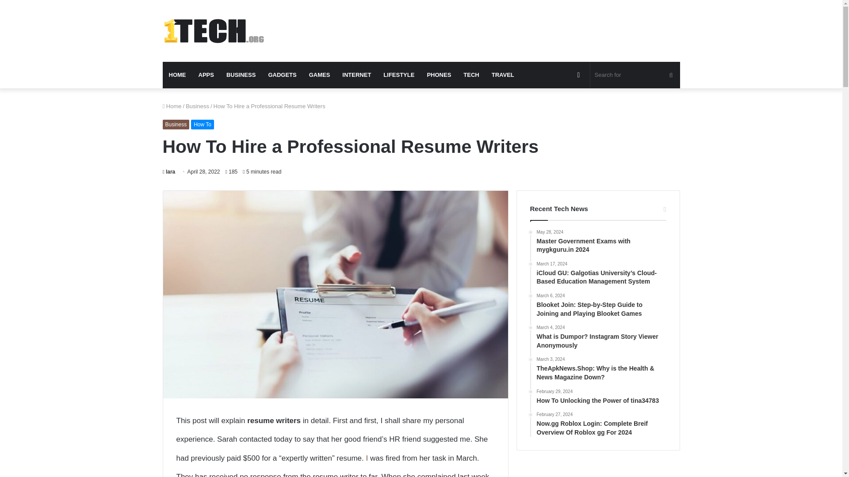 This screenshot has width=849, height=477. What do you see at coordinates (203, 125) in the screenshot?
I see `How To` at bounding box center [203, 125].